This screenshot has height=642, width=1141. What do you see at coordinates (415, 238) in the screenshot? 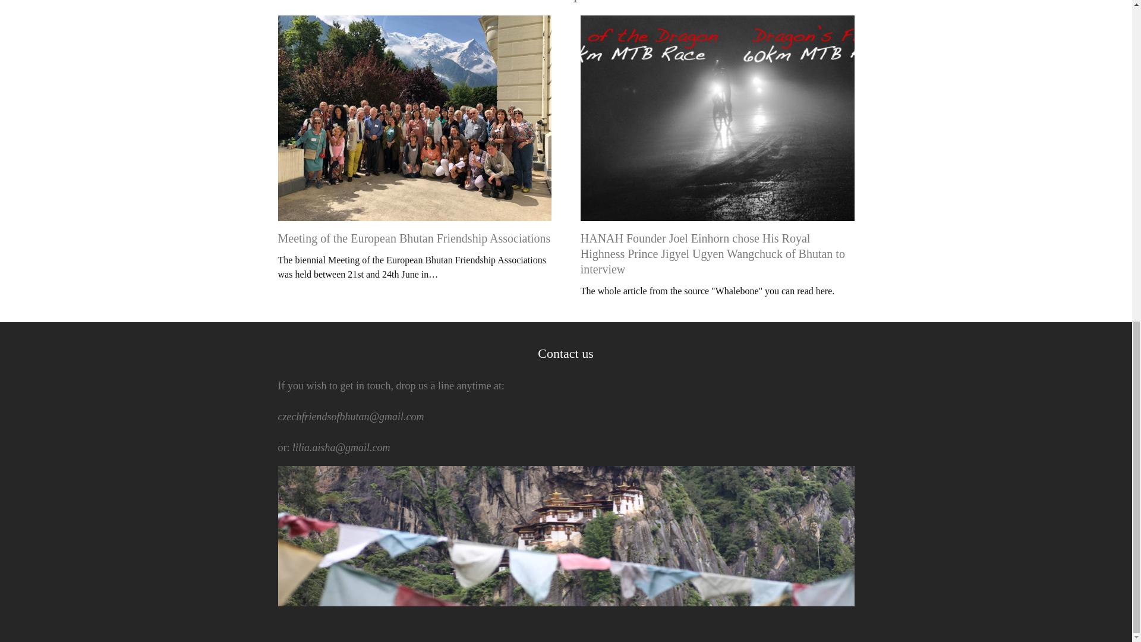
I see `Meeting of the European Bhutan Friendship Associations` at bounding box center [415, 238].